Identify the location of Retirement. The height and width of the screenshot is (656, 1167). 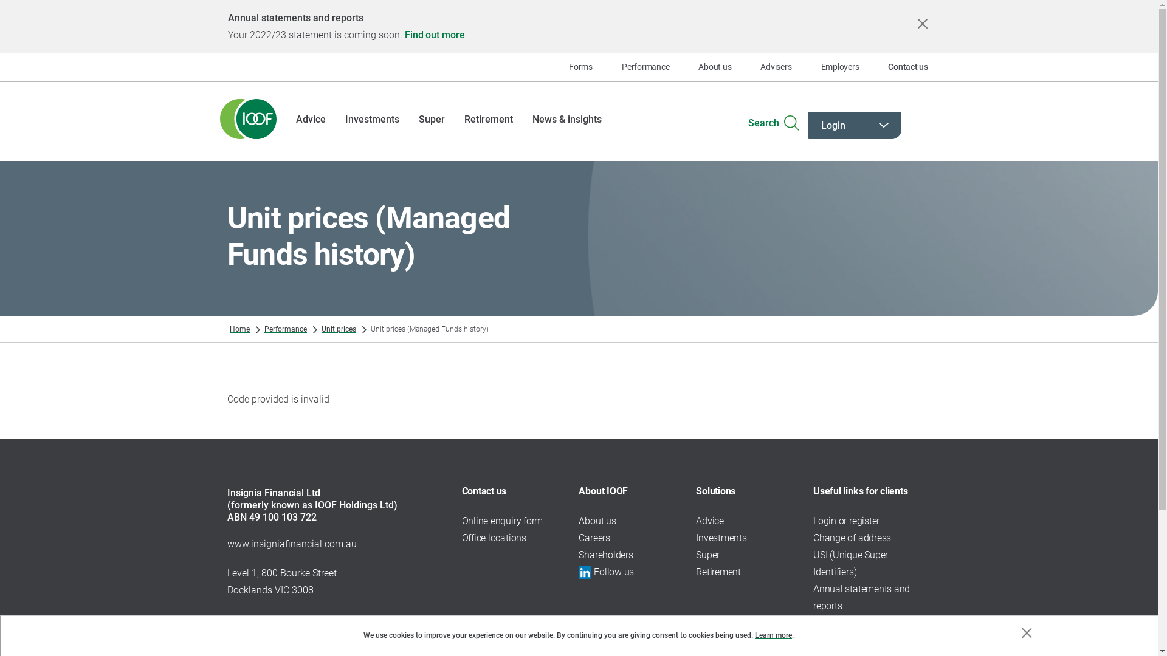
(718, 572).